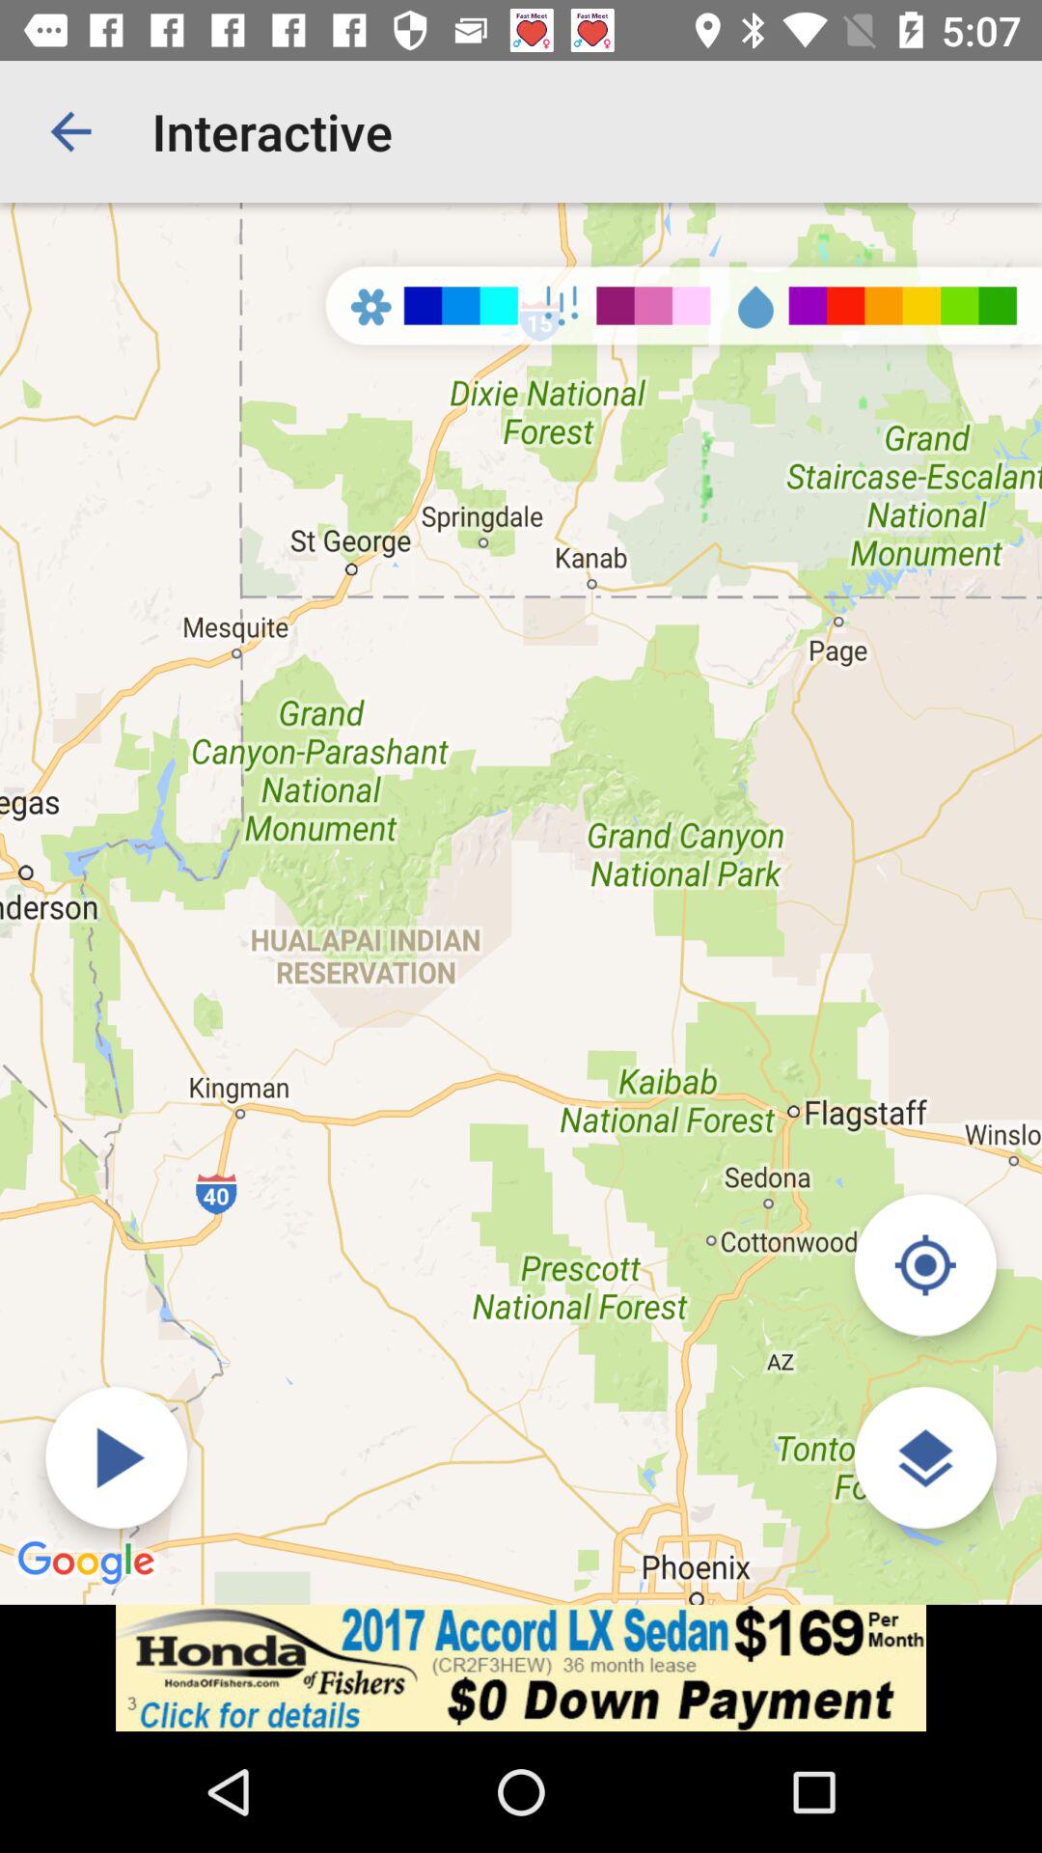 Image resolution: width=1042 pixels, height=1853 pixels. I want to click on open an advertisement, so click(521, 1668).